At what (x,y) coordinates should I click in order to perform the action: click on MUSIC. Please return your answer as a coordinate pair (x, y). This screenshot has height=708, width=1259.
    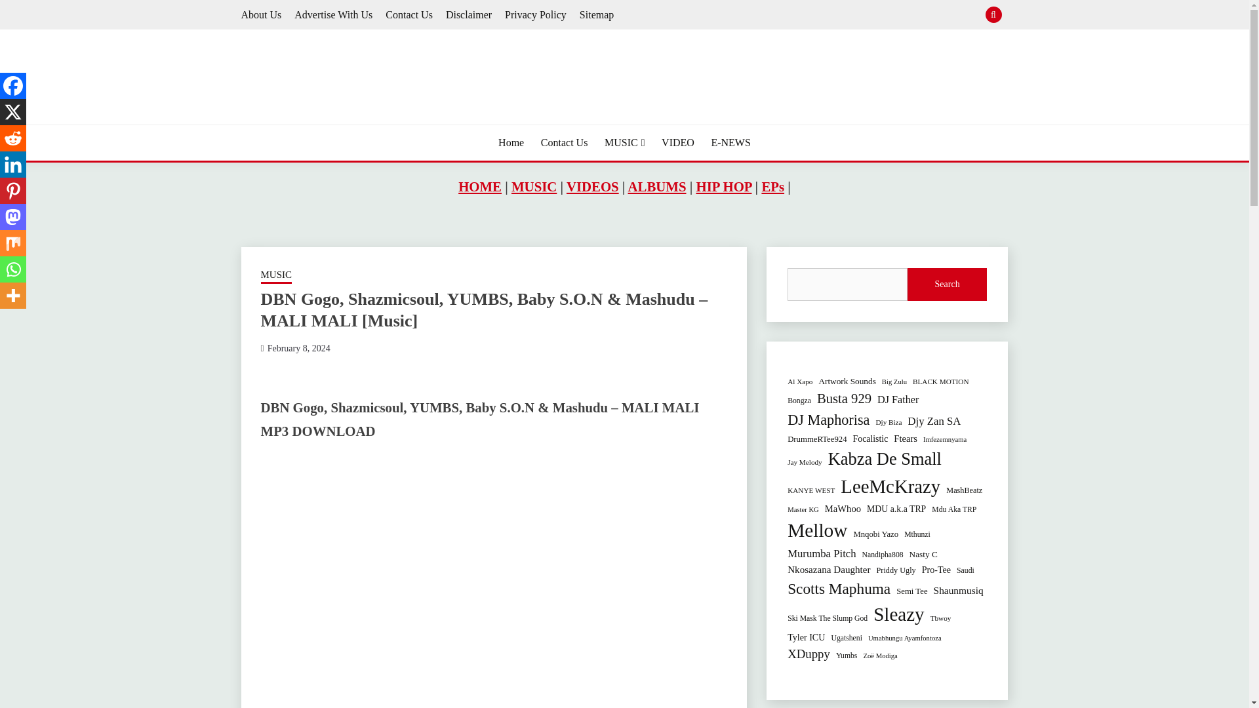
    Looking at the image, I should click on (624, 143).